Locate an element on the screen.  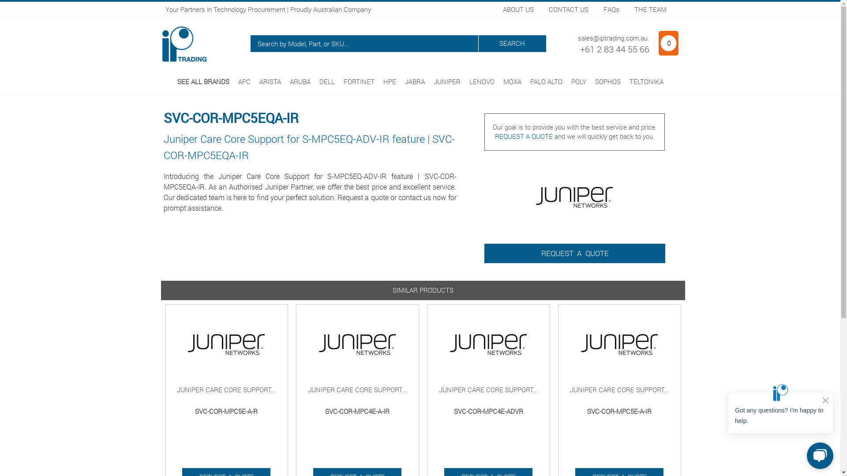
TELTONIKA is located at coordinates (646, 81).